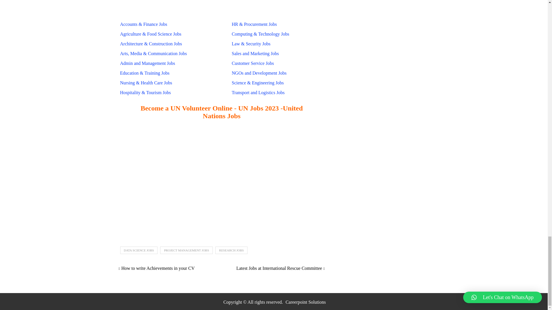  Describe the element at coordinates (156, 268) in the screenshot. I see `How to write Achievements in your CV` at that location.